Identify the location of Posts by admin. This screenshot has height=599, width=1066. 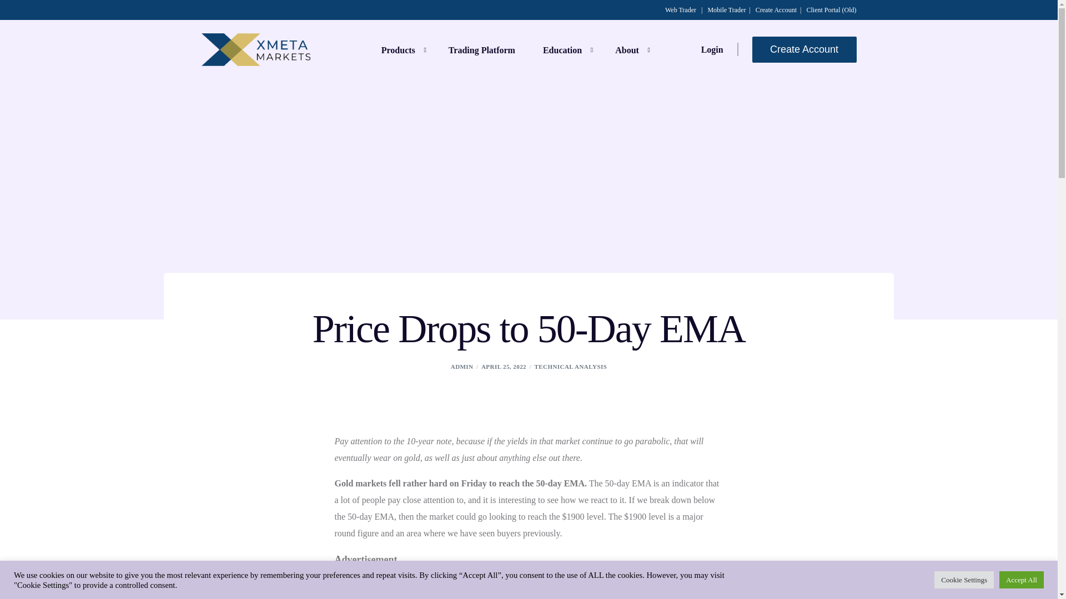
(462, 366).